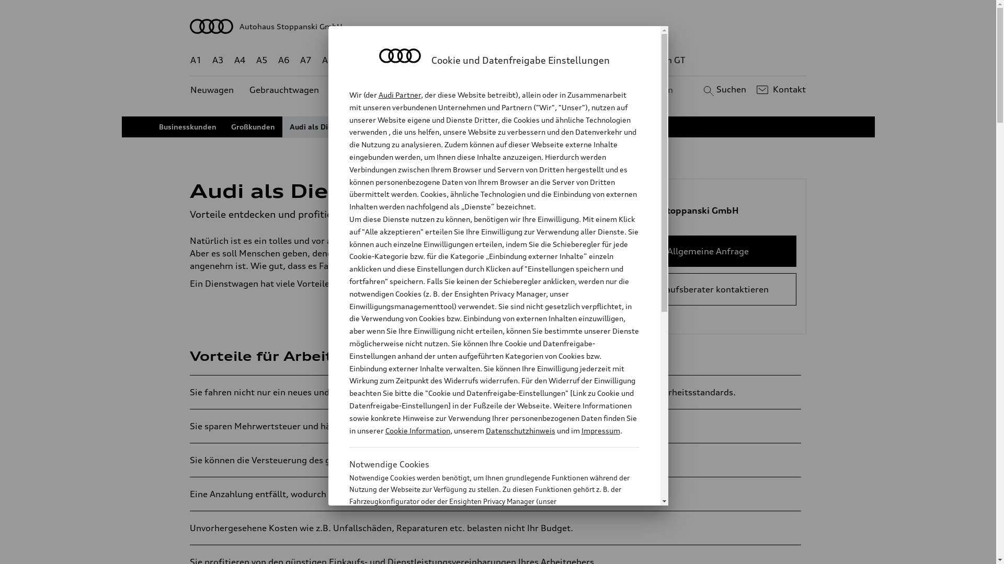 This screenshot has height=564, width=1004. I want to click on Q8 e-tron, so click(526, 61).